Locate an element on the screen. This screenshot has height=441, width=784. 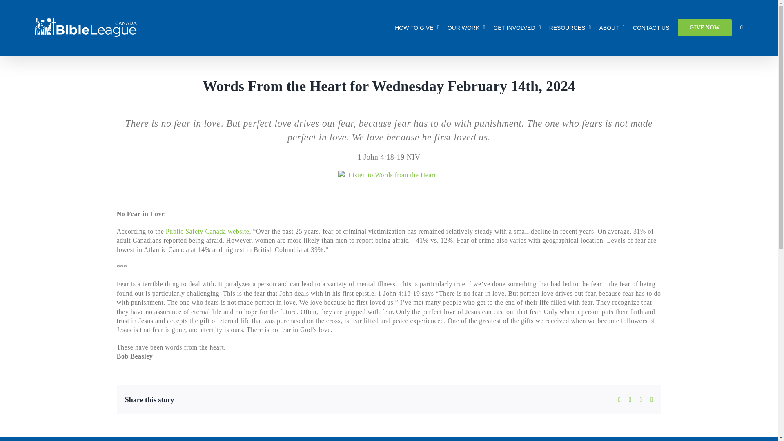
GET INVOLVED is located at coordinates (517, 27).